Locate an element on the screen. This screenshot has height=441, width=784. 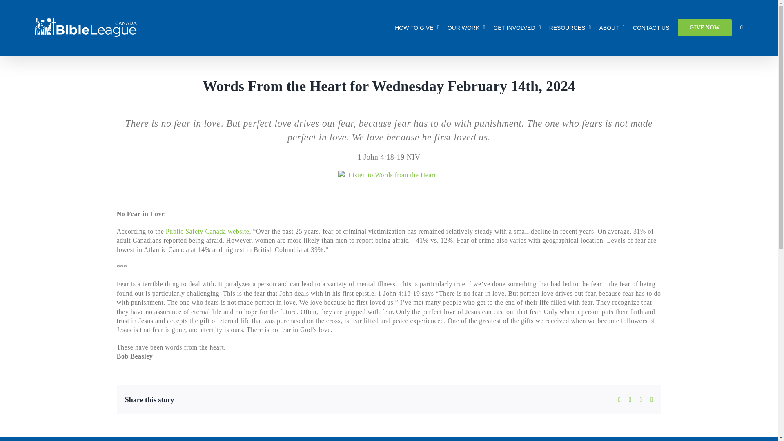
GET INVOLVED is located at coordinates (517, 27).